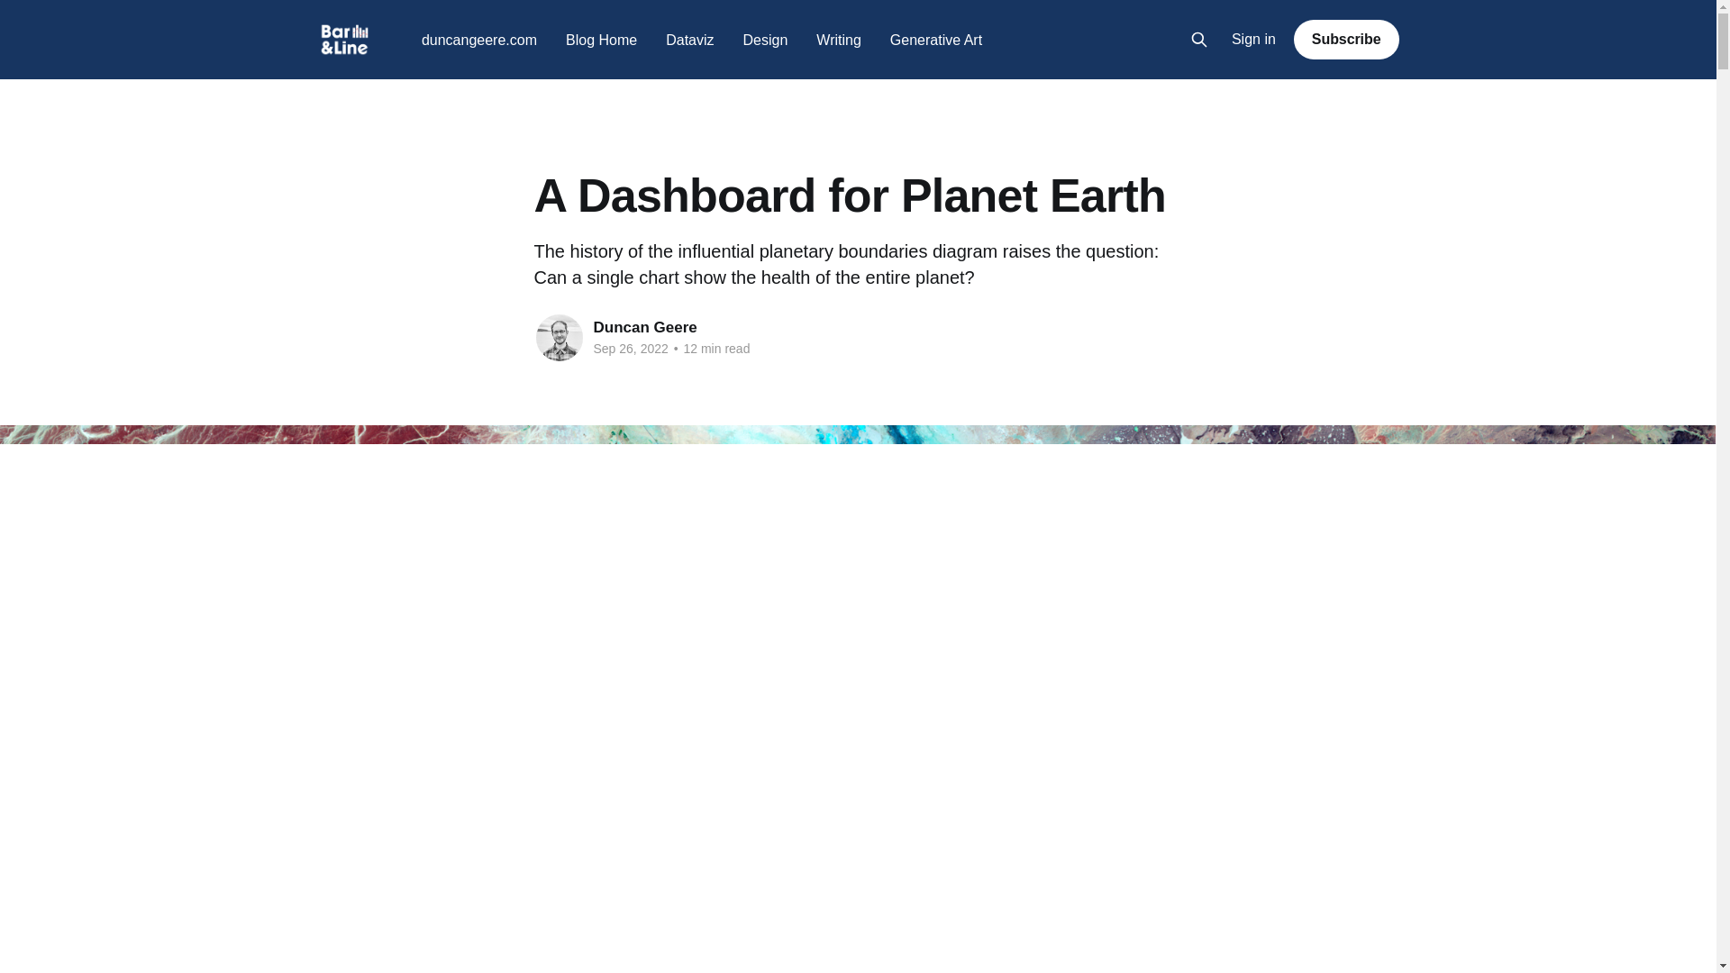  Describe the element at coordinates (645, 327) in the screenshot. I see `Duncan Geere` at that location.